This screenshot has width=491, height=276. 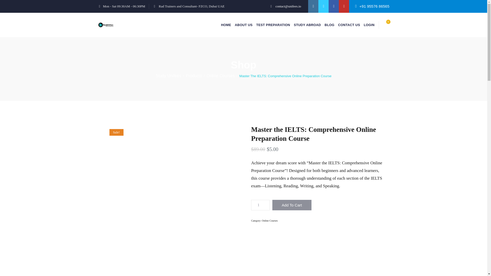 What do you see at coordinates (270, 221) in the screenshot?
I see `Online Courses` at bounding box center [270, 221].